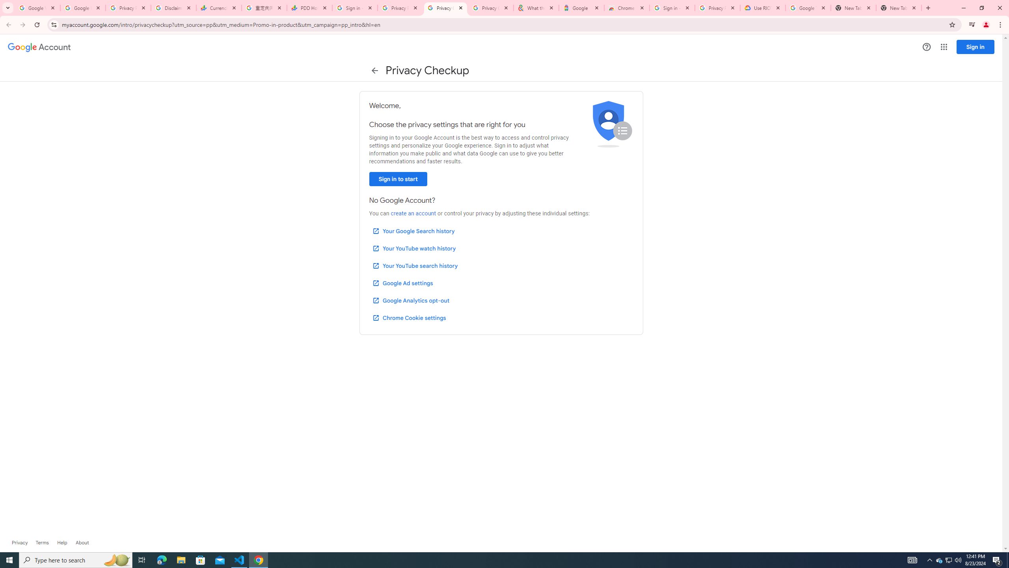  I want to click on Google Analytics opt-out, so click(410, 301).